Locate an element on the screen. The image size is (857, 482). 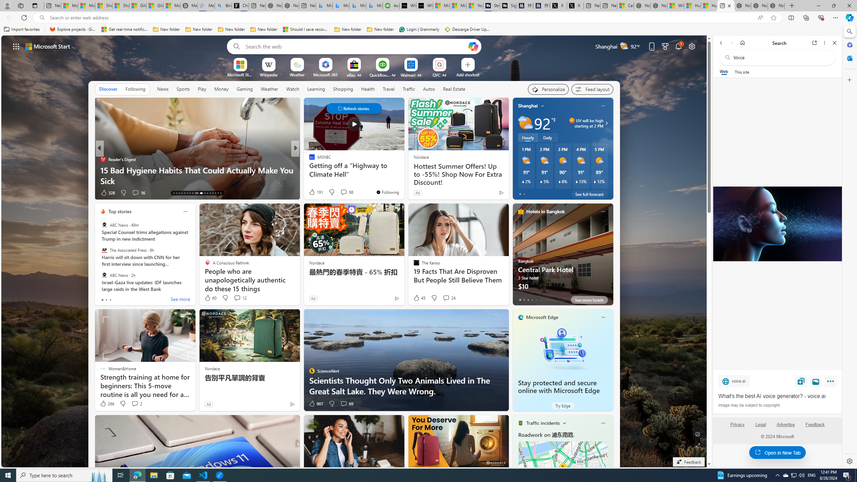
266 Like is located at coordinates (106, 404).